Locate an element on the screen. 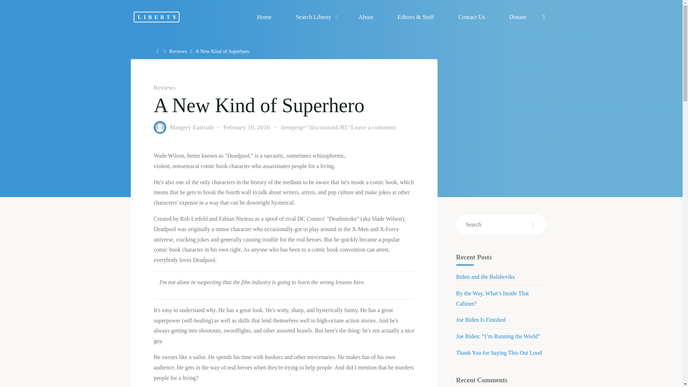  Leave a comment is located at coordinates (373, 127).